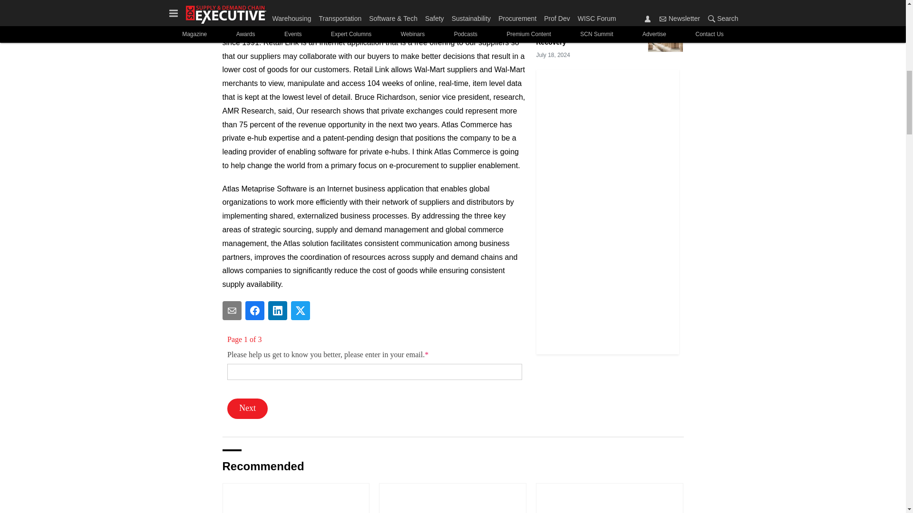  What do you see at coordinates (301, 310) in the screenshot?
I see `Share To twitter` at bounding box center [301, 310].